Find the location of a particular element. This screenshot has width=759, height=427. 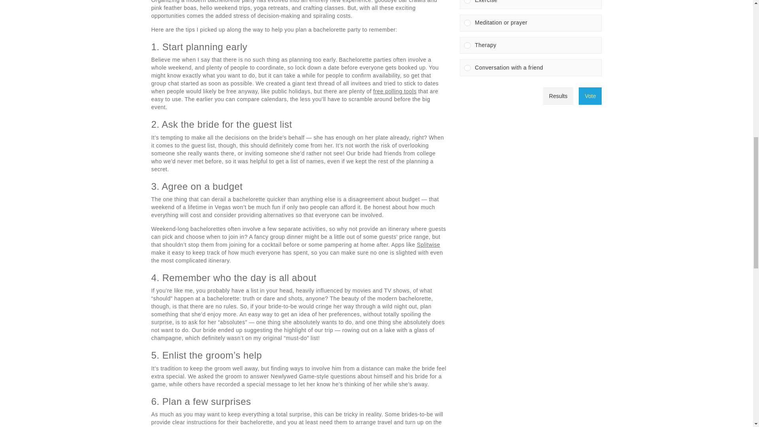

free polling tools is located at coordinates (395, 91).